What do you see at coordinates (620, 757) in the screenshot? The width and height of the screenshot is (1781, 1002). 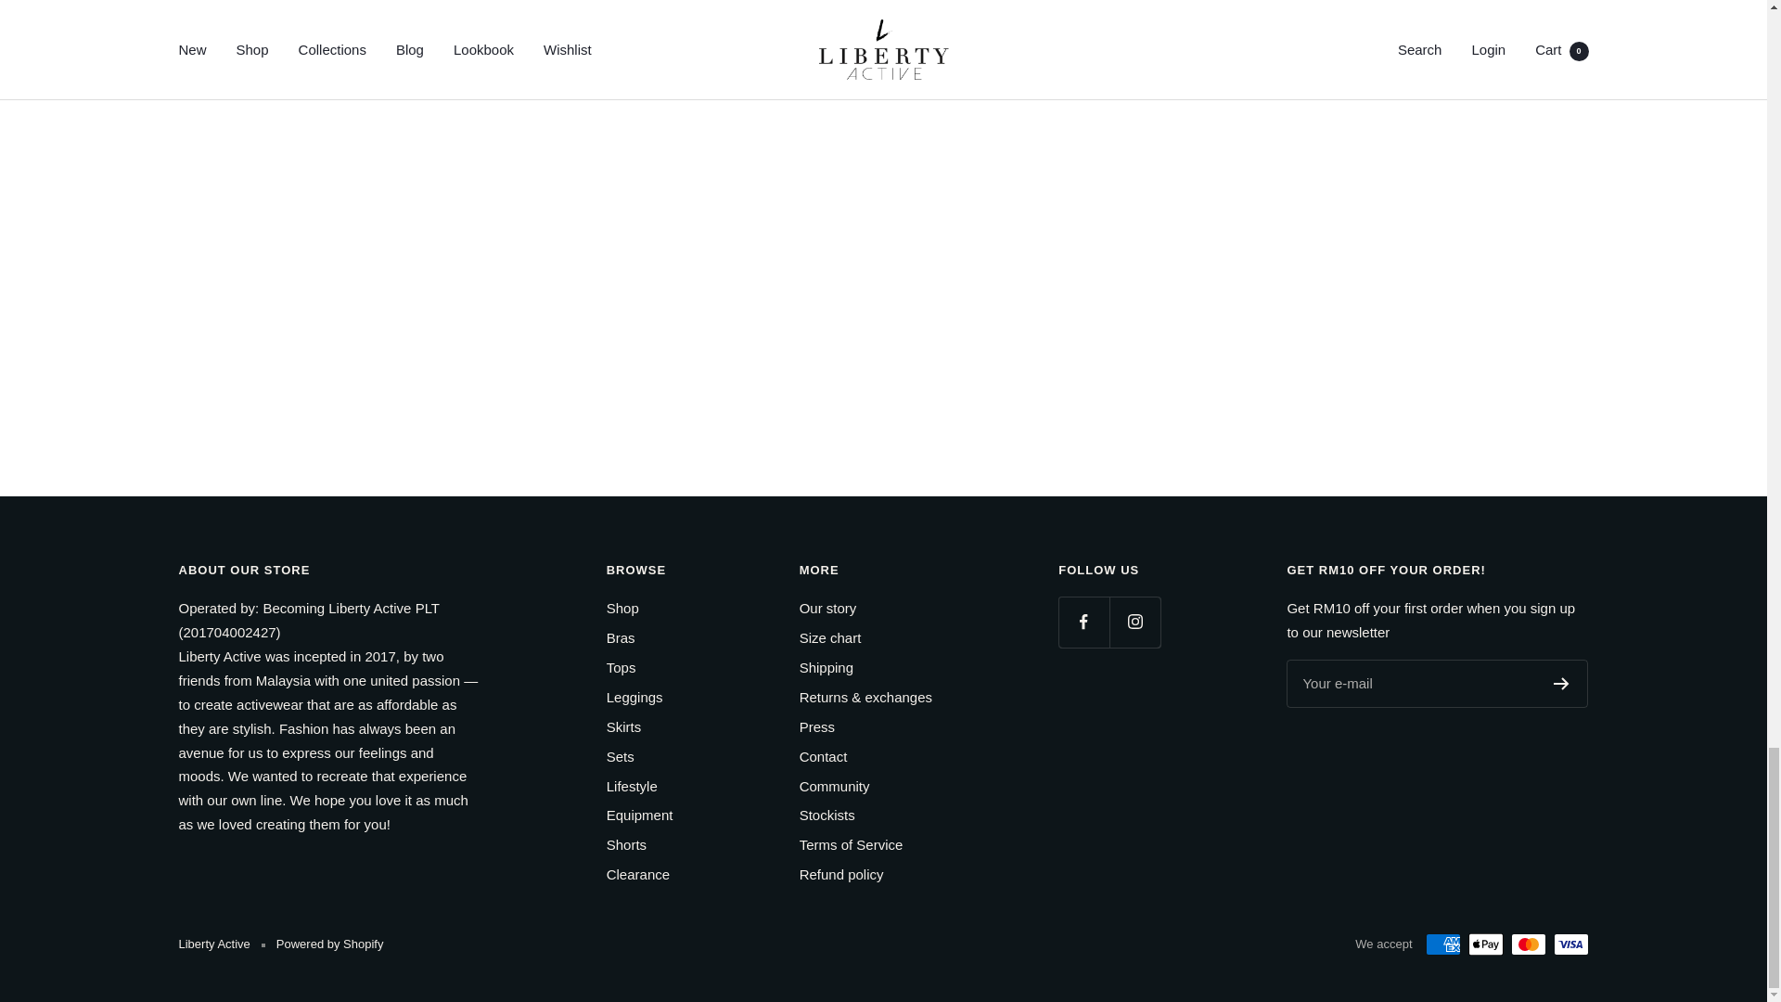 I see `Sets` at bounding box center [620, 757].